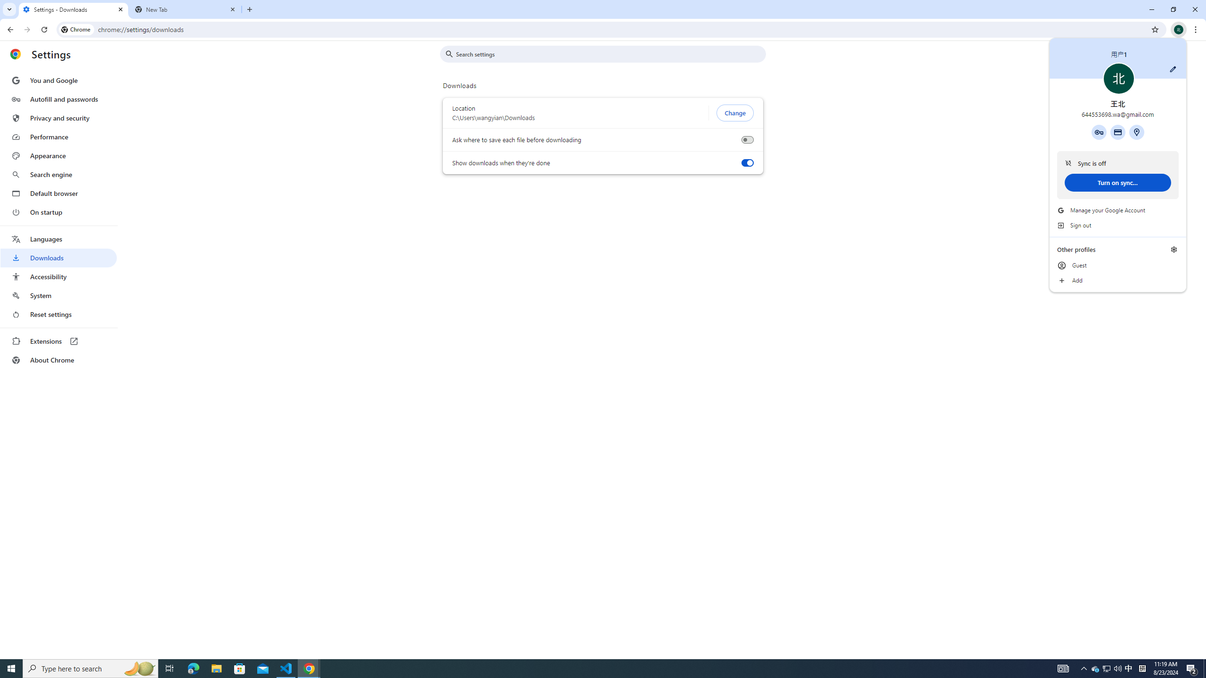 Image resolution: width=1206 pixels, height=678 pixels. Describe the element at coordinates (73, 9) in the screenshot. I see `Settings - Downloads` at that location.